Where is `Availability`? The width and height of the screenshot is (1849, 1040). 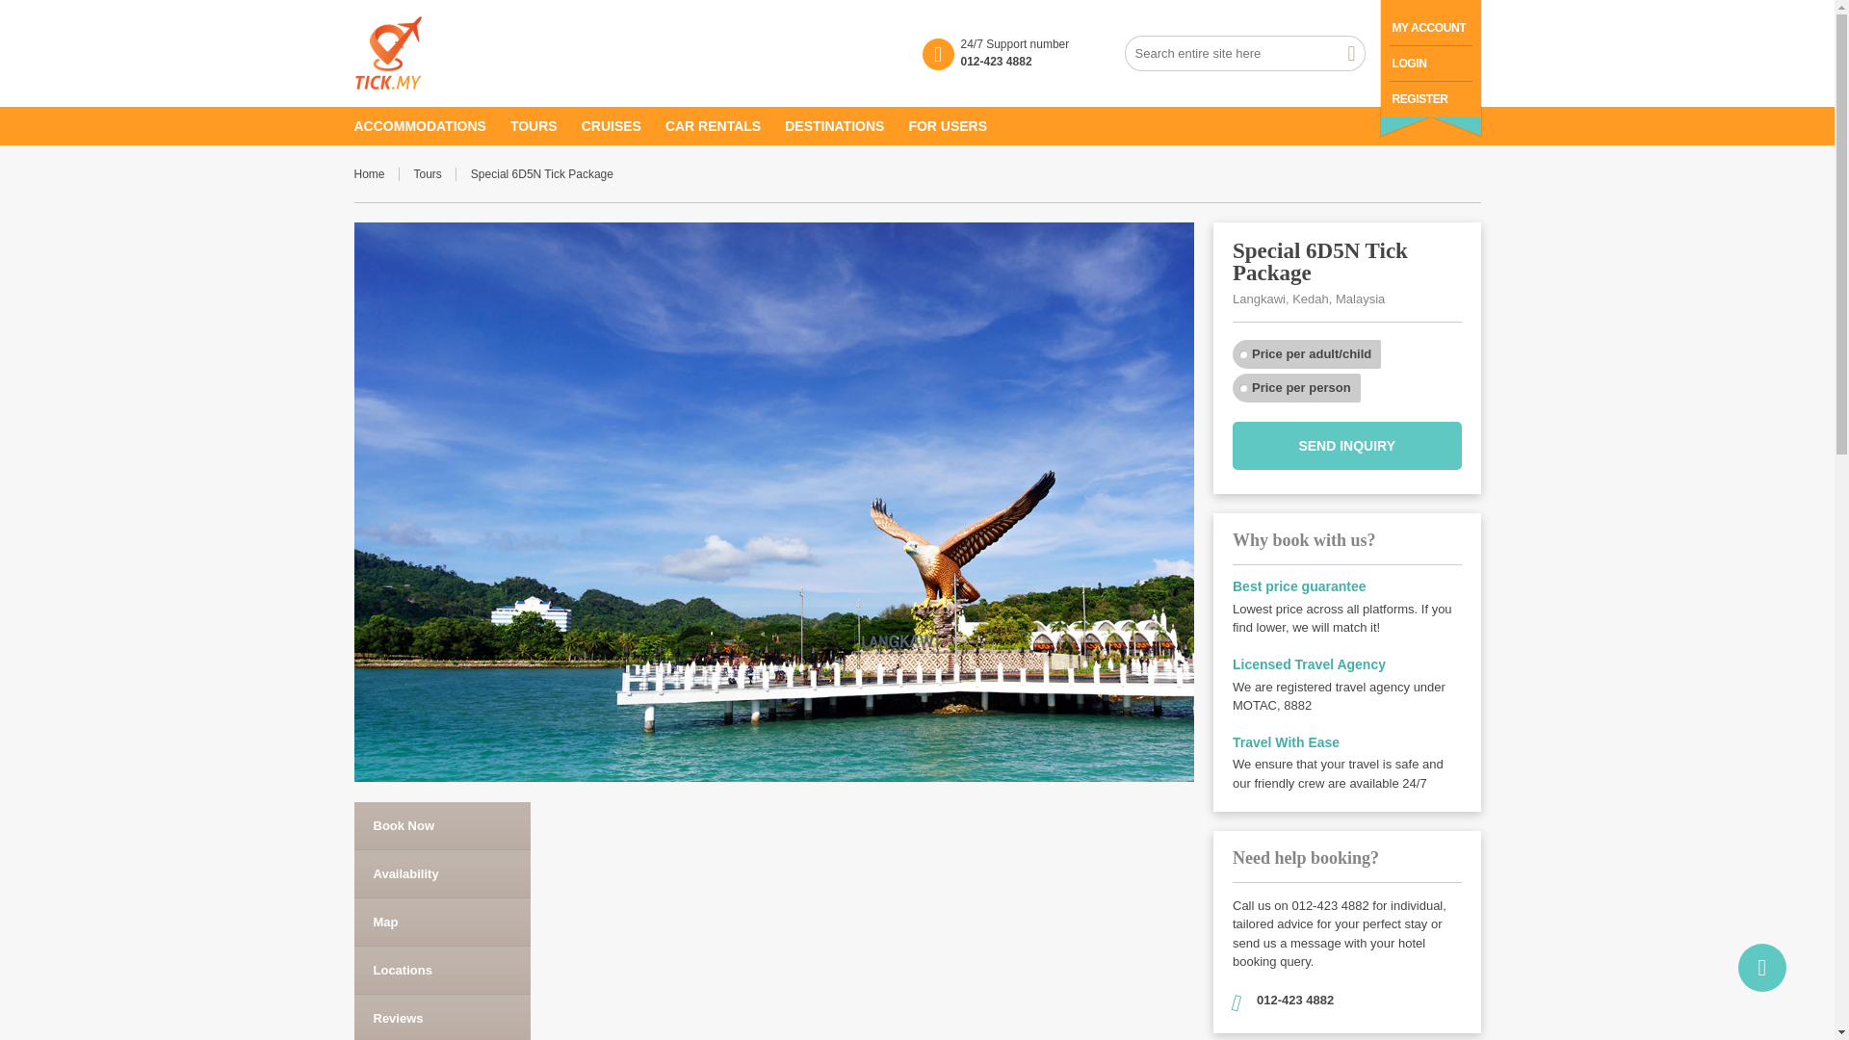
Availability is located at coordinates (443, 874).